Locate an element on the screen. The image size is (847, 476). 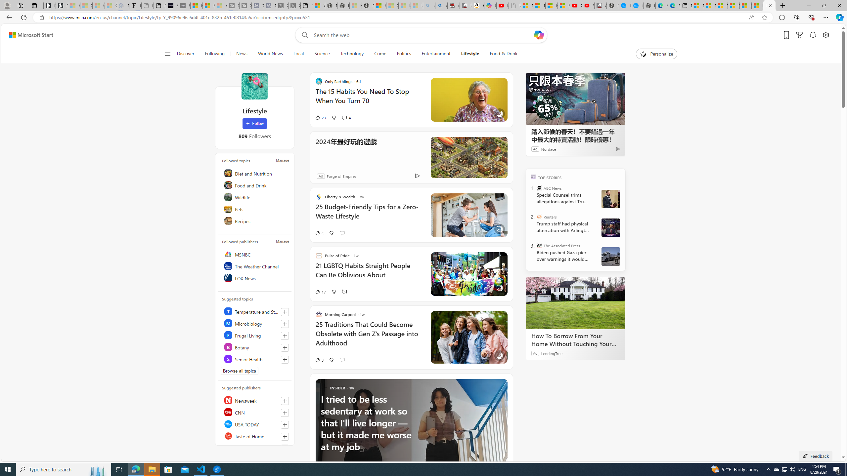
Following is located at coordinates (215, 54).